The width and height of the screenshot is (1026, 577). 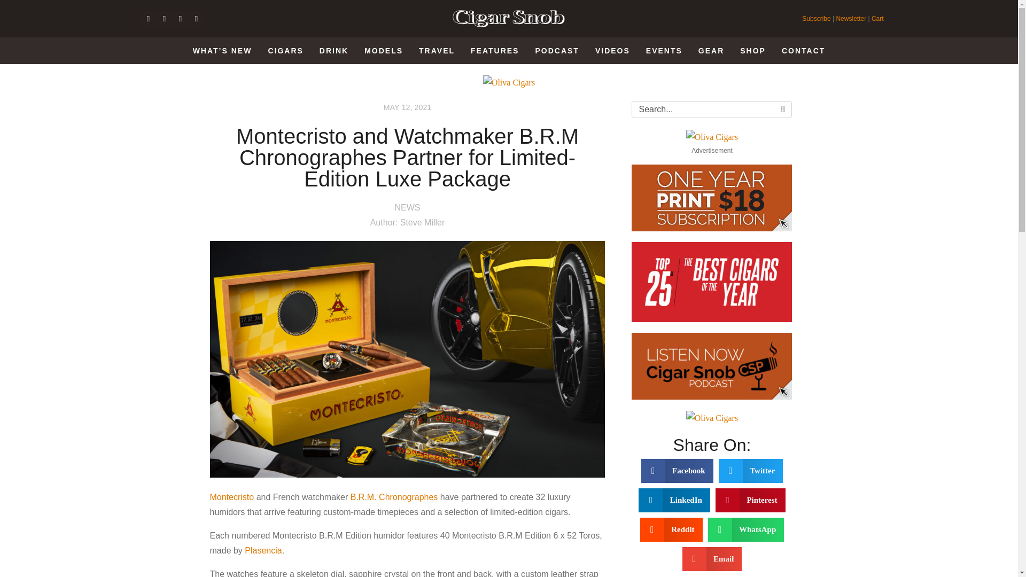 What do you see at coordinates (437, 51) in the screenshot?
I see `TRAVEL` at bounding box center [437, 51].